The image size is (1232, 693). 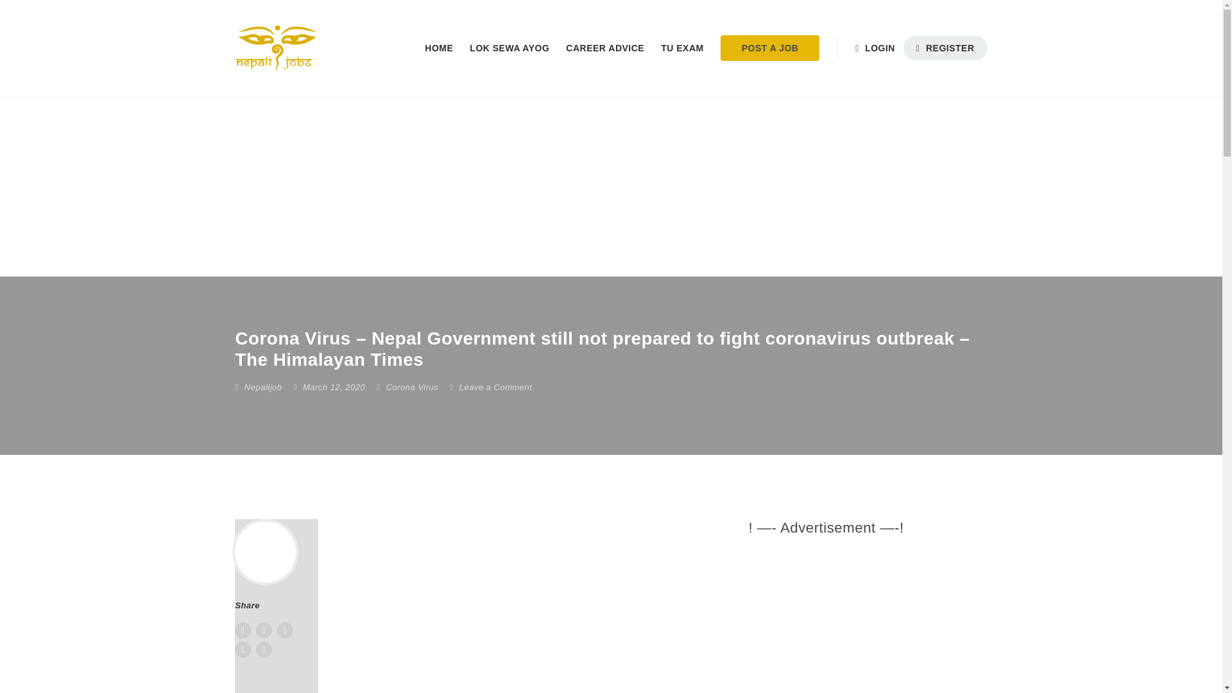 I want to click on Advertisement, so click(x=866, y=625).